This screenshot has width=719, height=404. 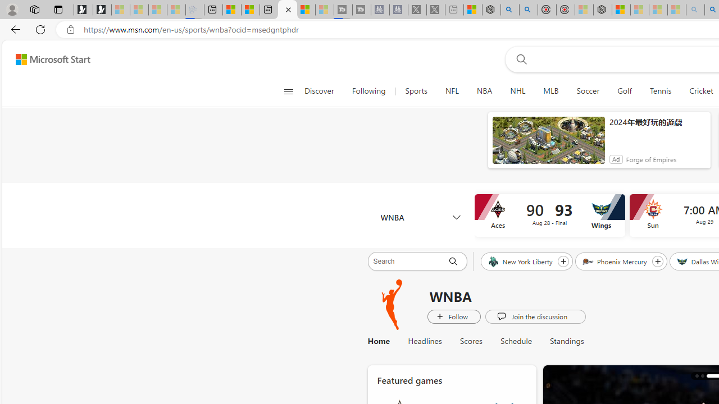 I want to click on Open navigation menu, so click(x=288, y=91).